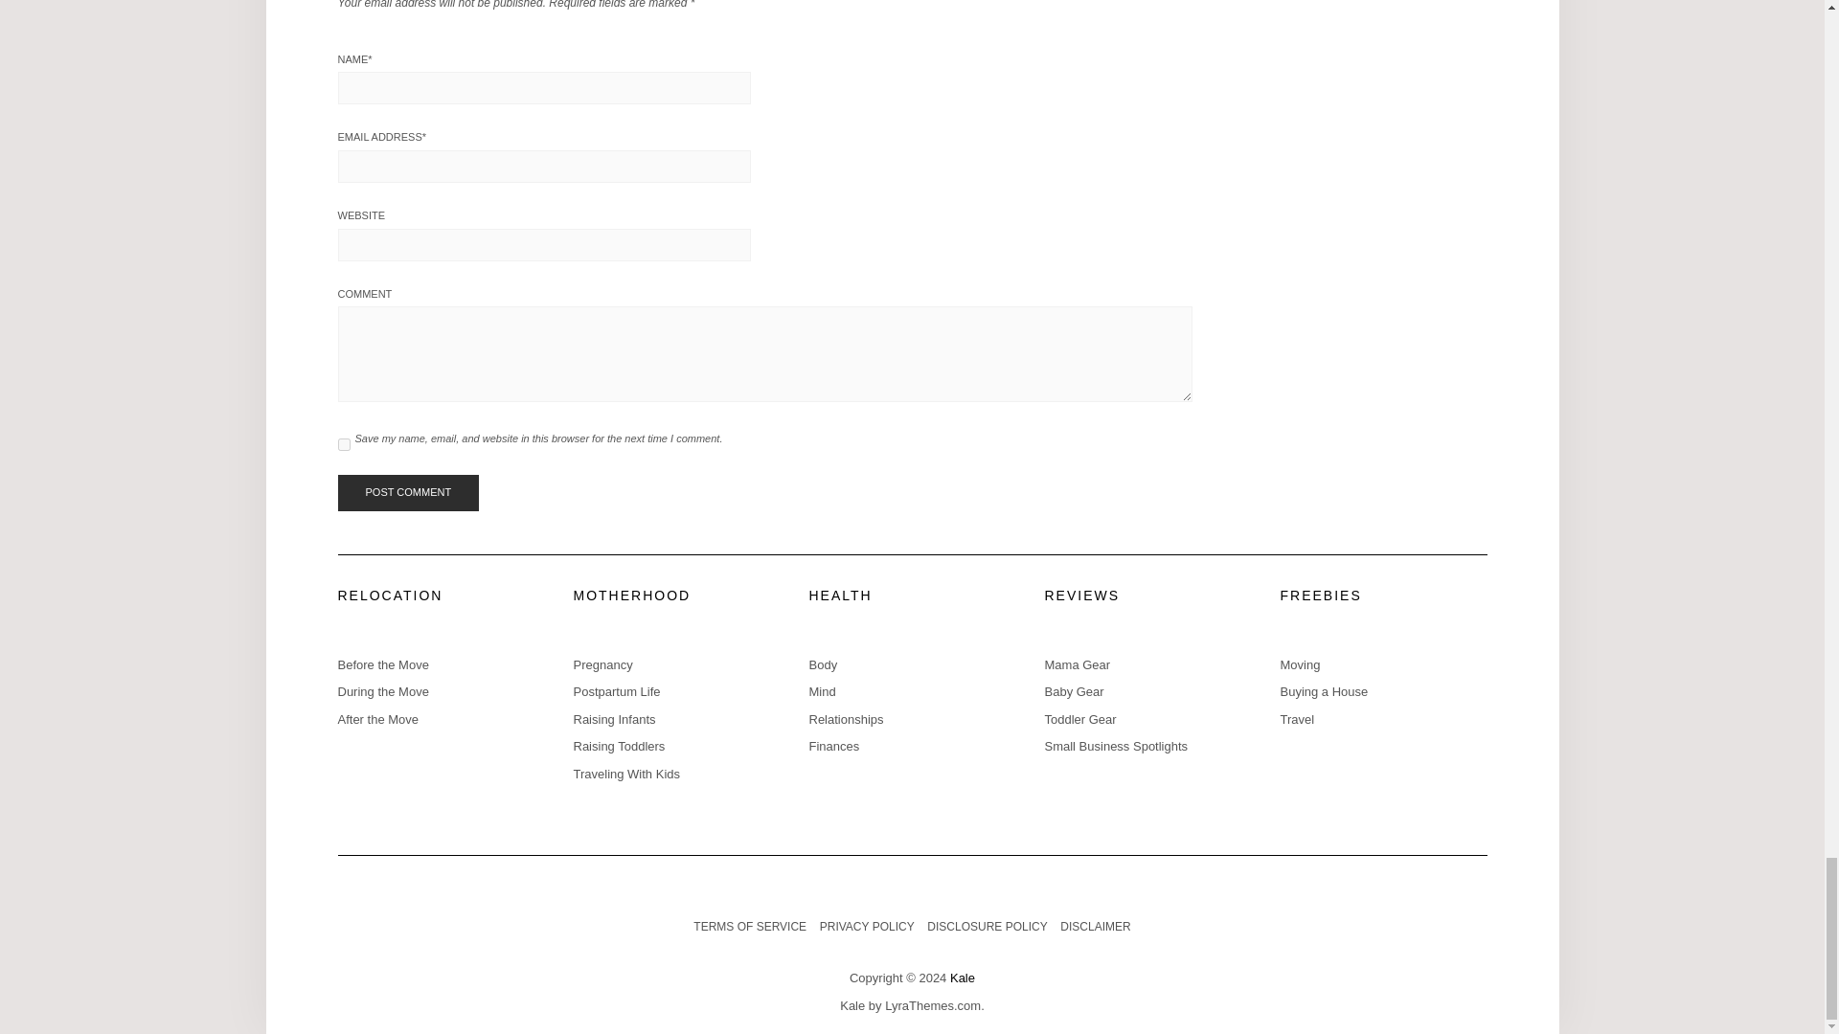 This screenshot has height=1034, width=1839. I want to click on yes, so click(343, 444).